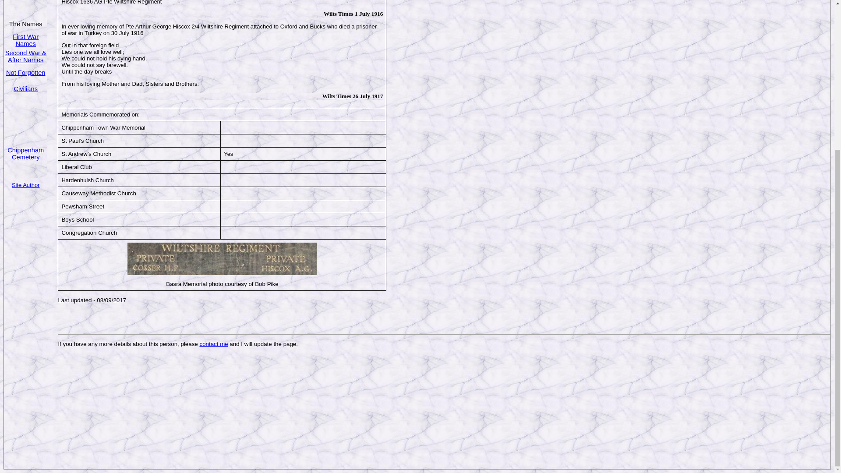 This screenshot has height=473, width=841. I want to click on Site Author, so click(25, 184).